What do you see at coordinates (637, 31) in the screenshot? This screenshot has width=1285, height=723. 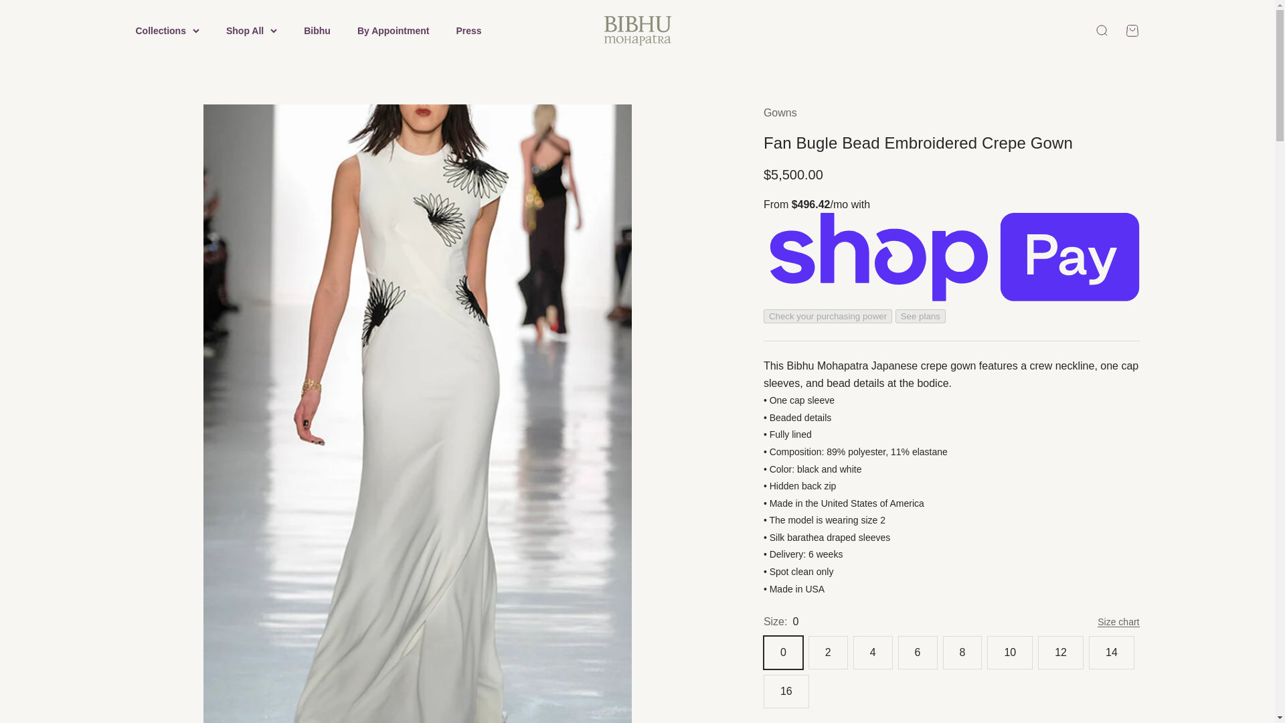 I see `0` at bounding box center [637, 31].